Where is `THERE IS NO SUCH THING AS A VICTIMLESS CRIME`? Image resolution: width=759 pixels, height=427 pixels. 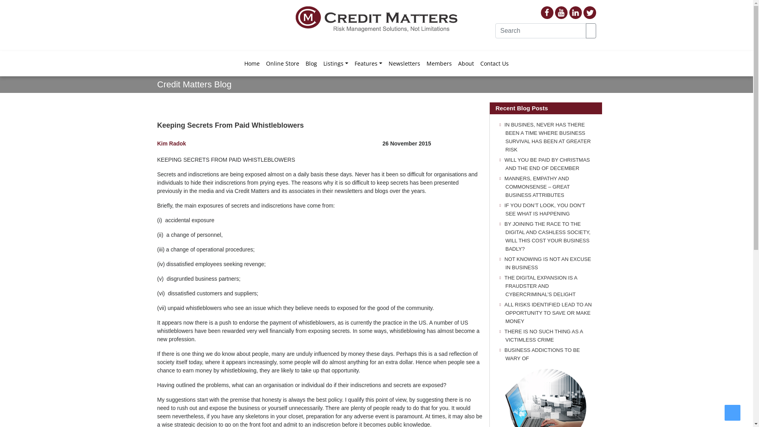 THERE IS NO SUCH THING AS A VICTIMLESS CRIME is located at coordinates (544, 336).